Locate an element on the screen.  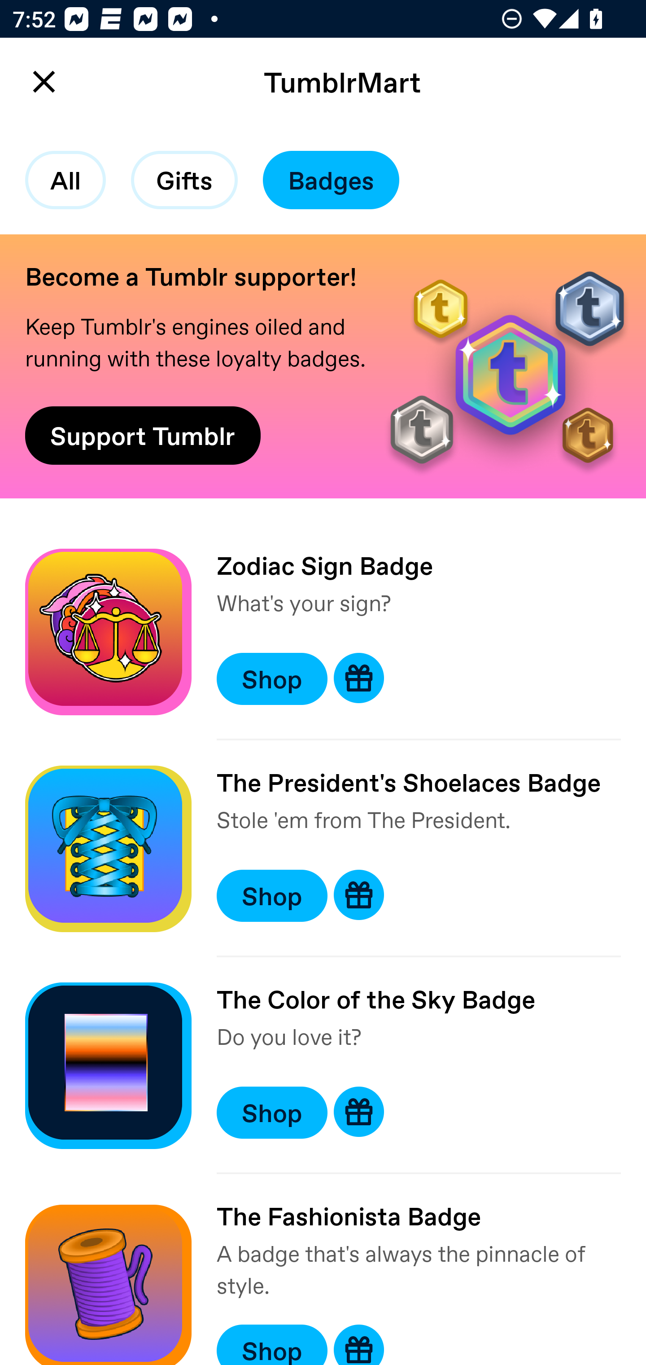
Support Tumblr is located at coordinates (143, 435).